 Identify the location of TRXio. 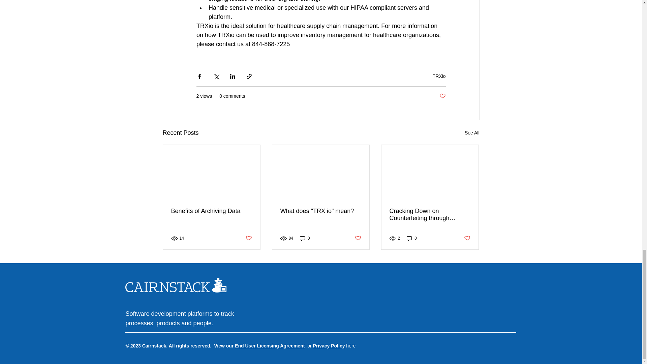
(439, 76).